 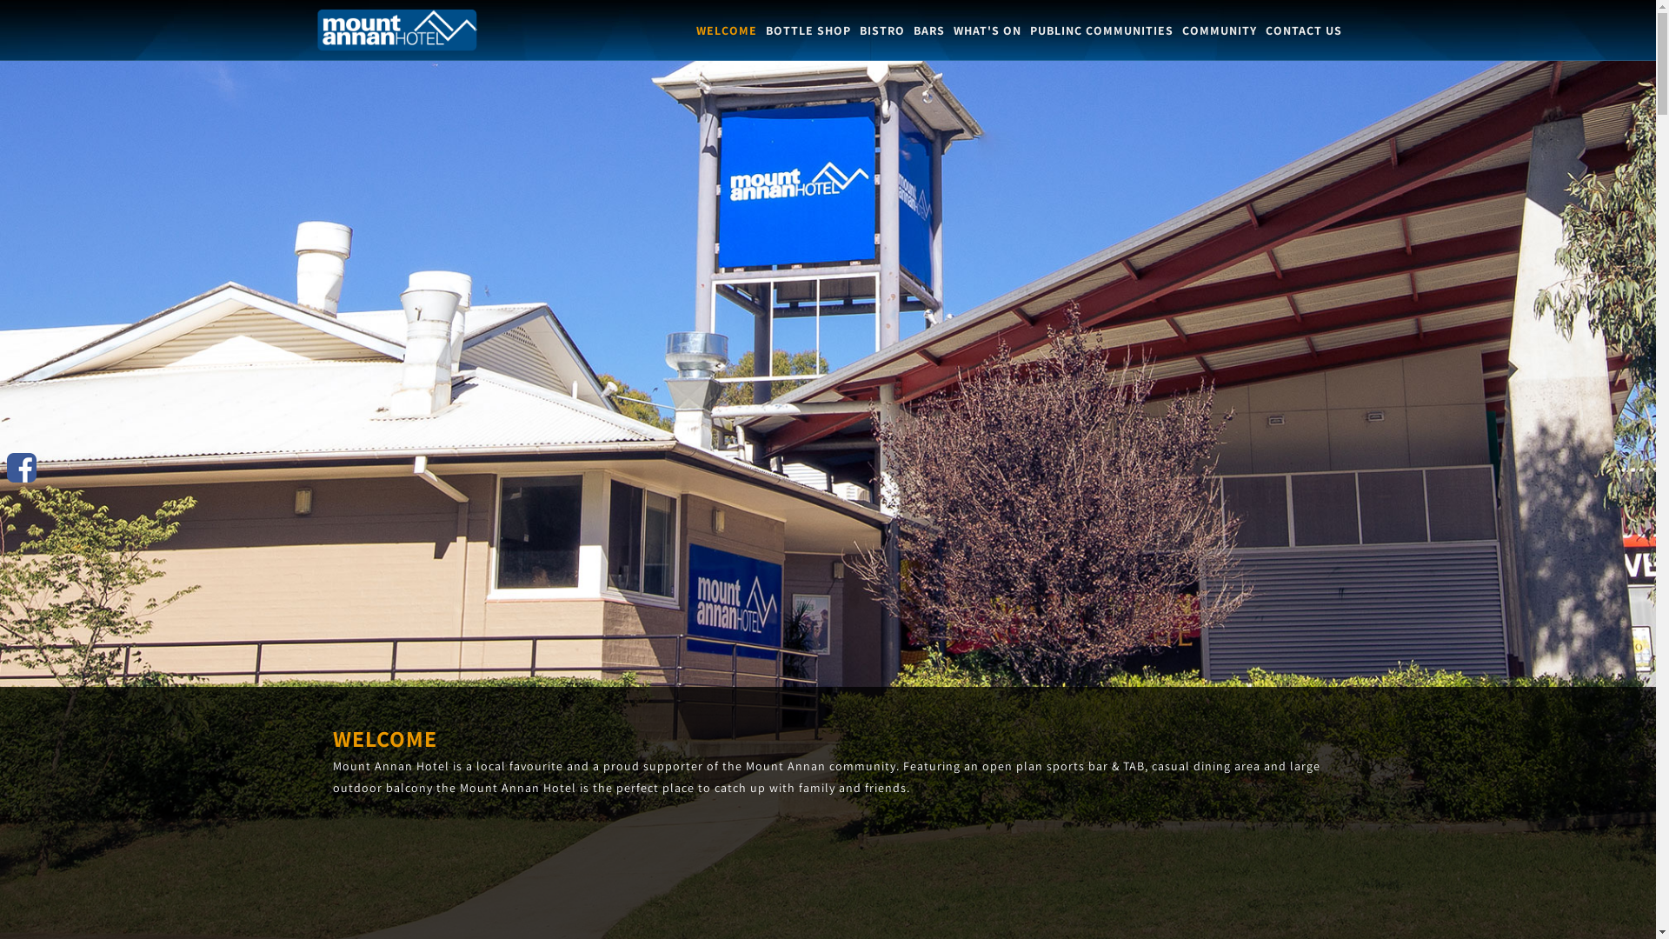 I want to click on WHAT'S ON, so click(x=987, y=30).